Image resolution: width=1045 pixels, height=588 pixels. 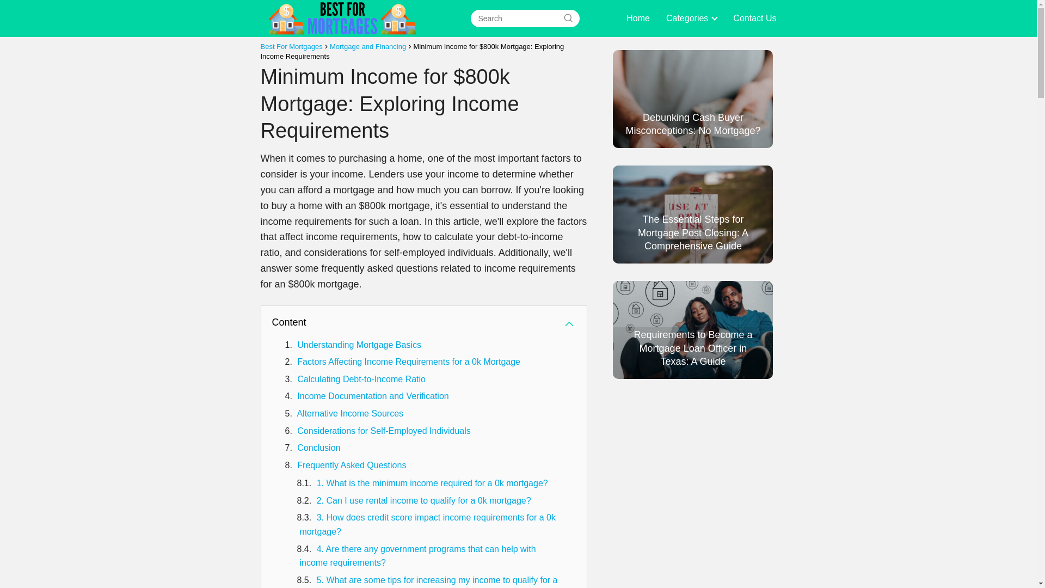 I want to click on Mortgage and Financing, so click(x=368, y=46).